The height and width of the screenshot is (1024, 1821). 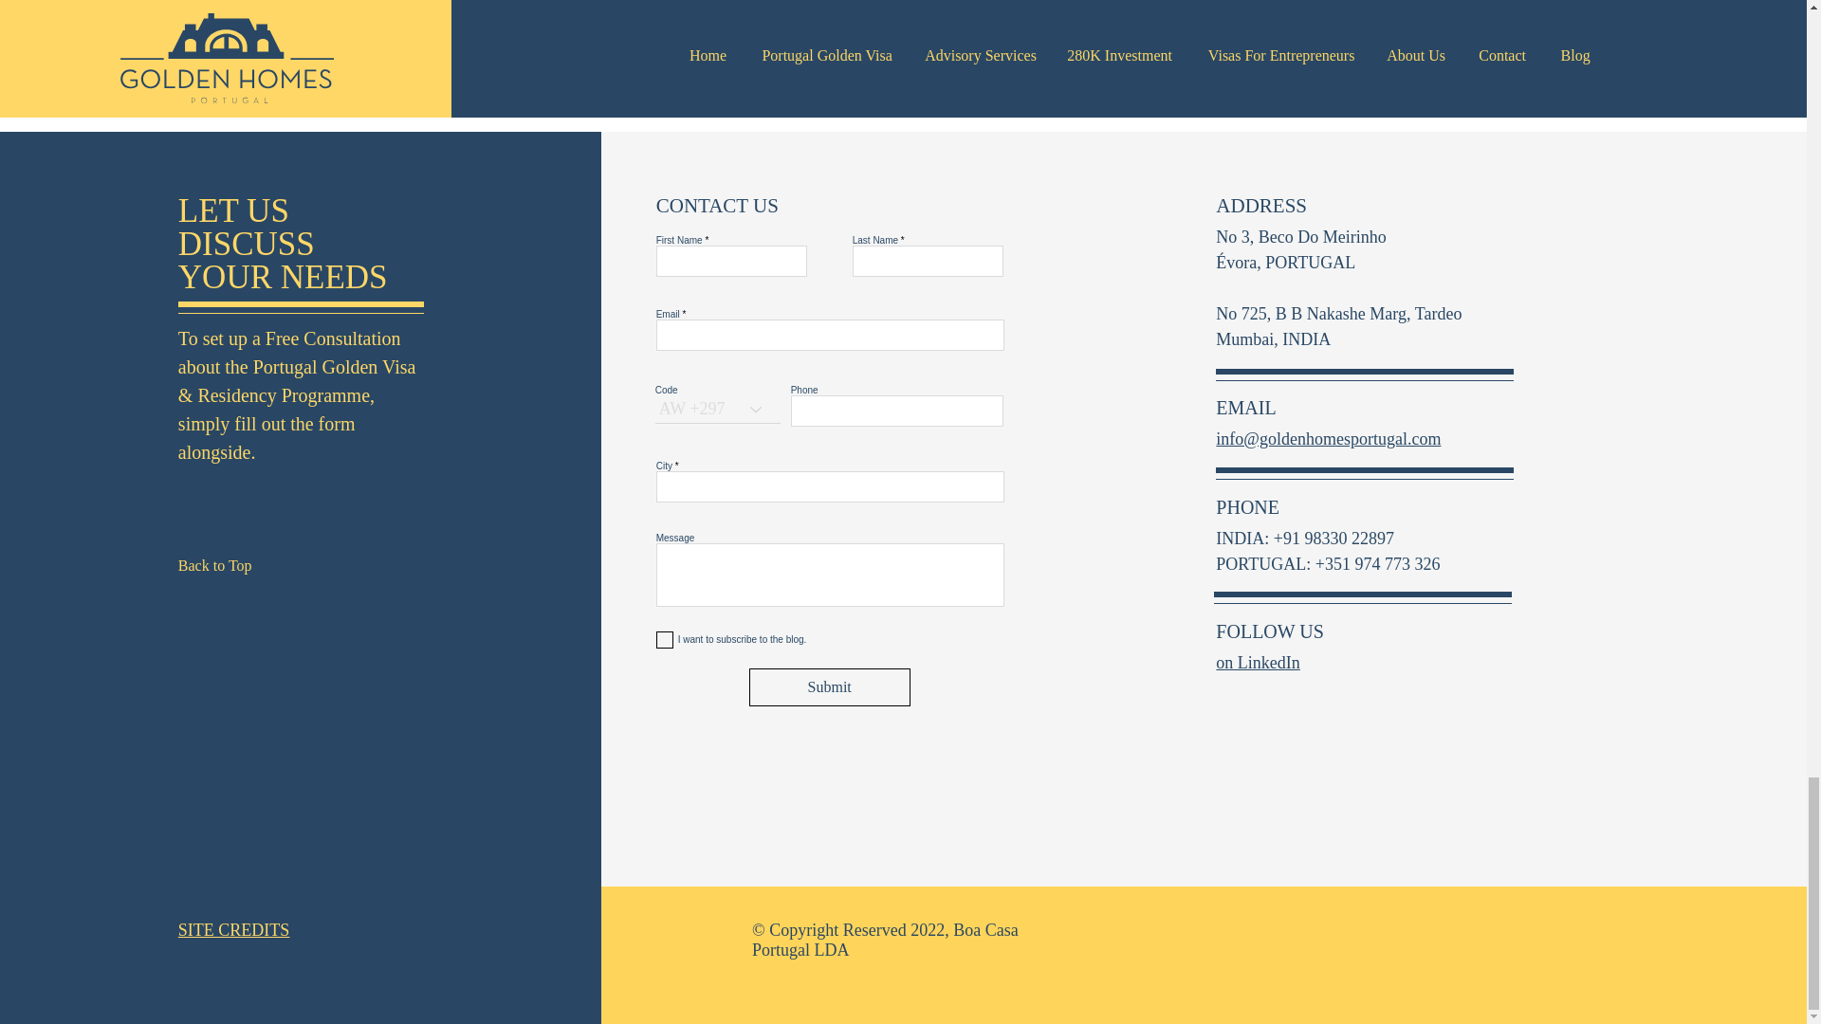 What do you see at coordinates (829, 687) in the screenshot?
I see `Submit` at bounding box center [829, 687].